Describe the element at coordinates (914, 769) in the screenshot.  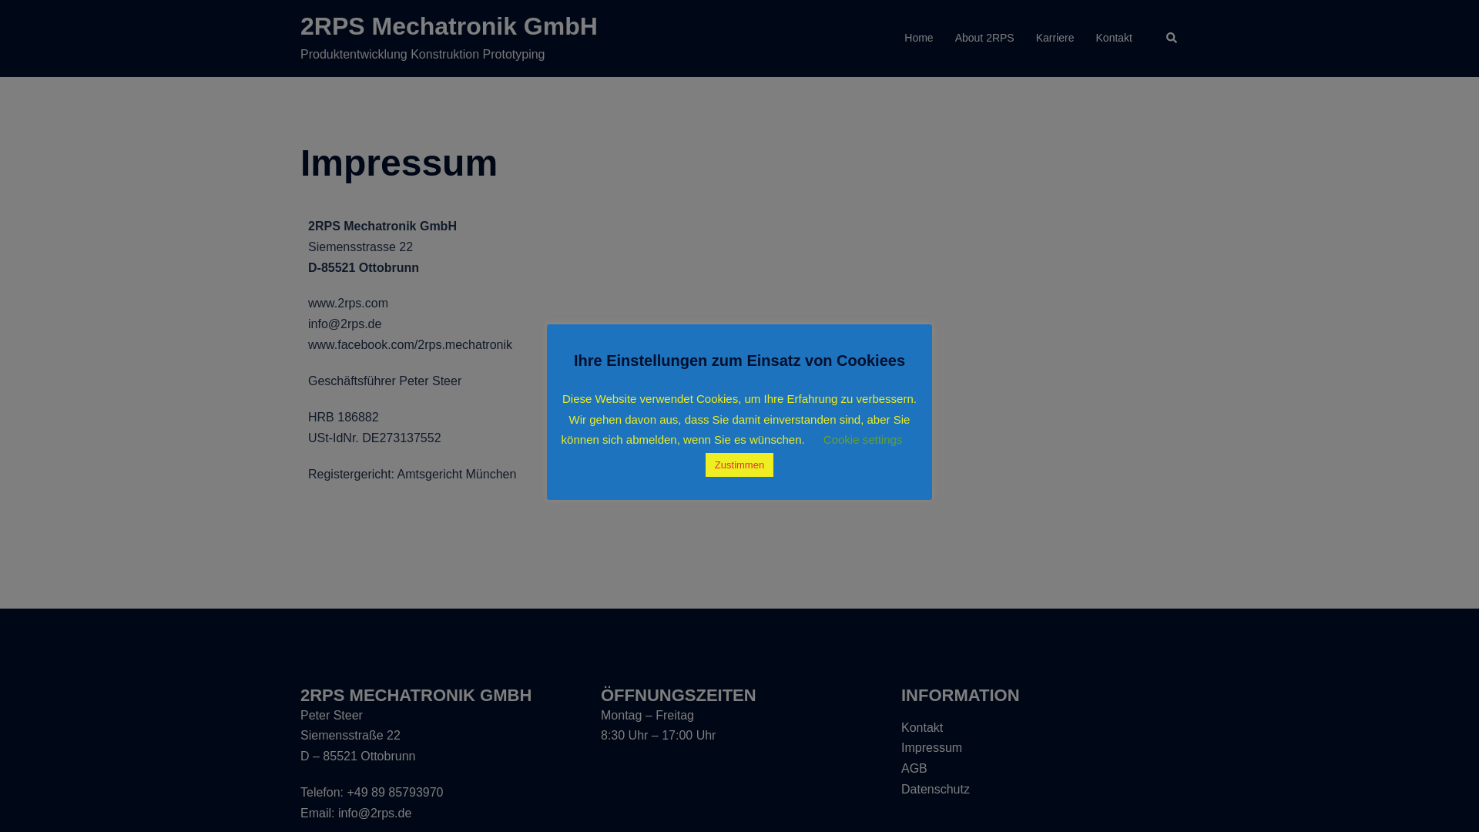
I see `AGB` at that location.